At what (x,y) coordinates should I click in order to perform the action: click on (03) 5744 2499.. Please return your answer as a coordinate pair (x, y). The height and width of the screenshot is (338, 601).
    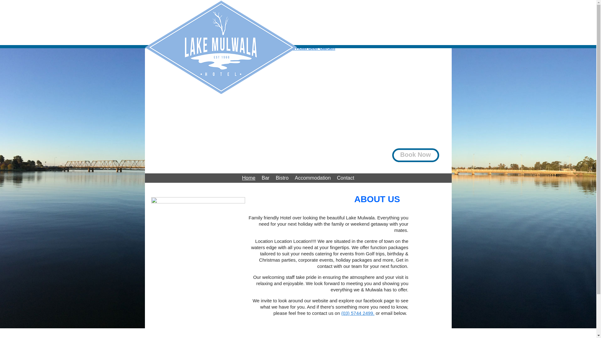
    Looking at the image, I should click on (358, 313).